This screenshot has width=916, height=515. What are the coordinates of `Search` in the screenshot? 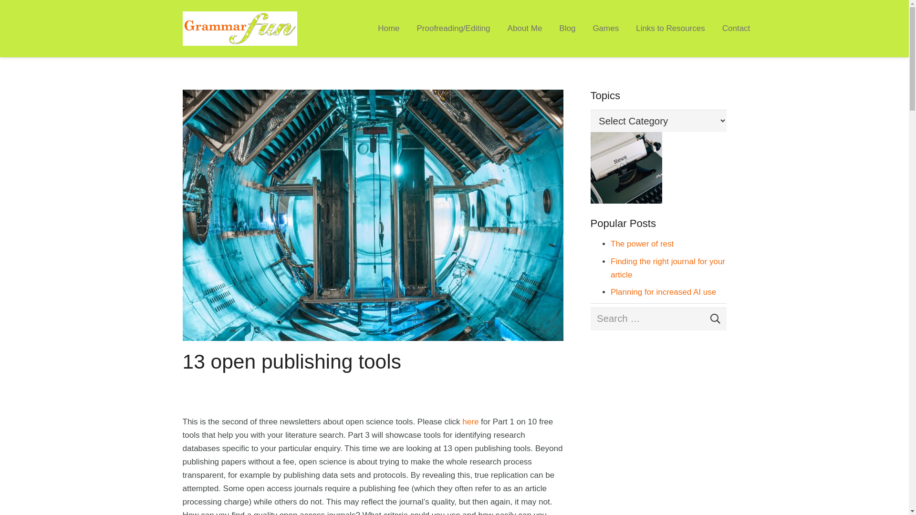 It's located at (713, 319).